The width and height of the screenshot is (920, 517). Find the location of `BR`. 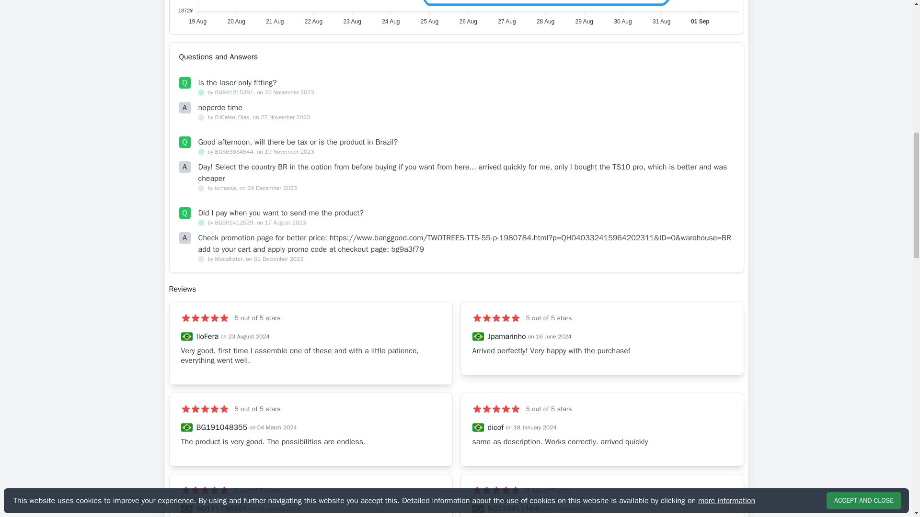

BR is located at coordinates (187, 427).